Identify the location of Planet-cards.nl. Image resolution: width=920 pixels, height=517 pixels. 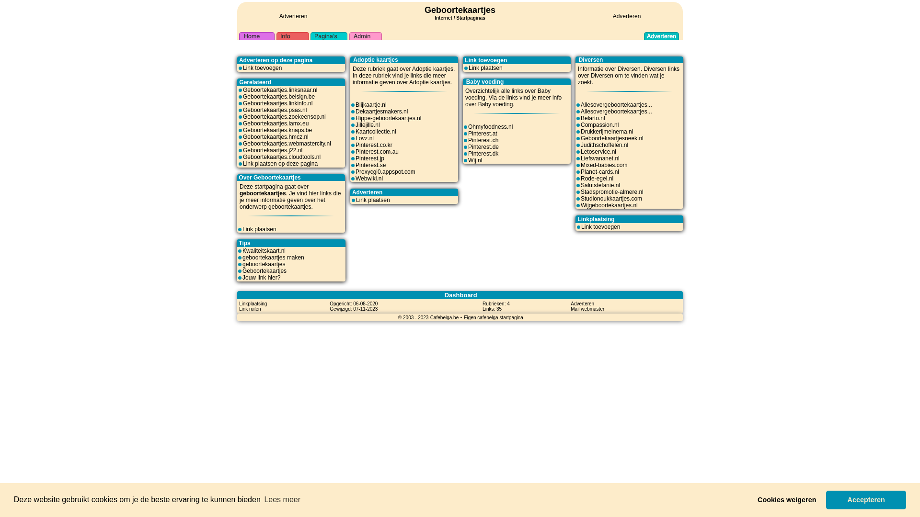
(600, 172).